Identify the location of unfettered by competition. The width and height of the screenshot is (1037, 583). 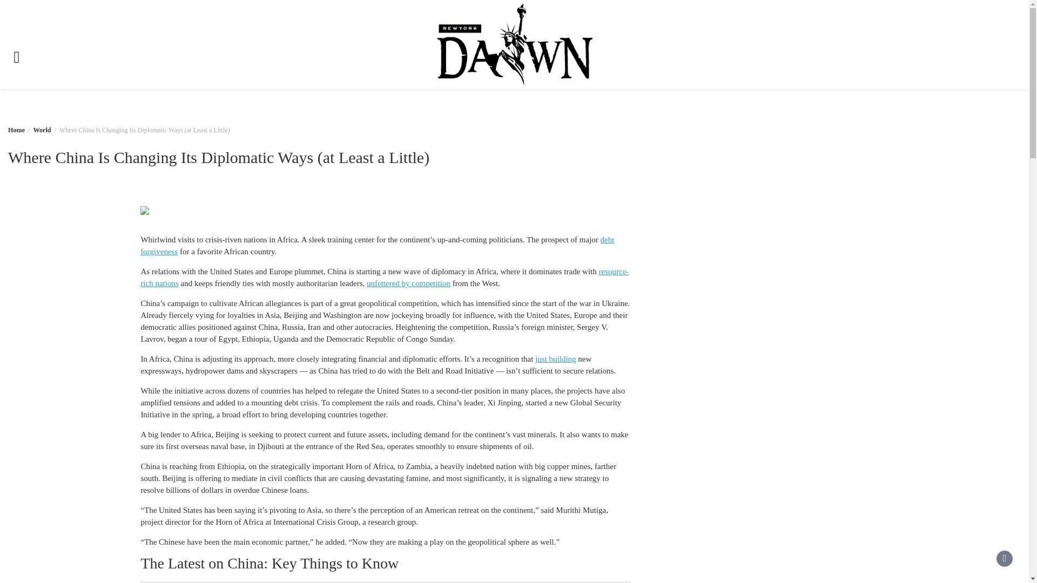
(408, 283).